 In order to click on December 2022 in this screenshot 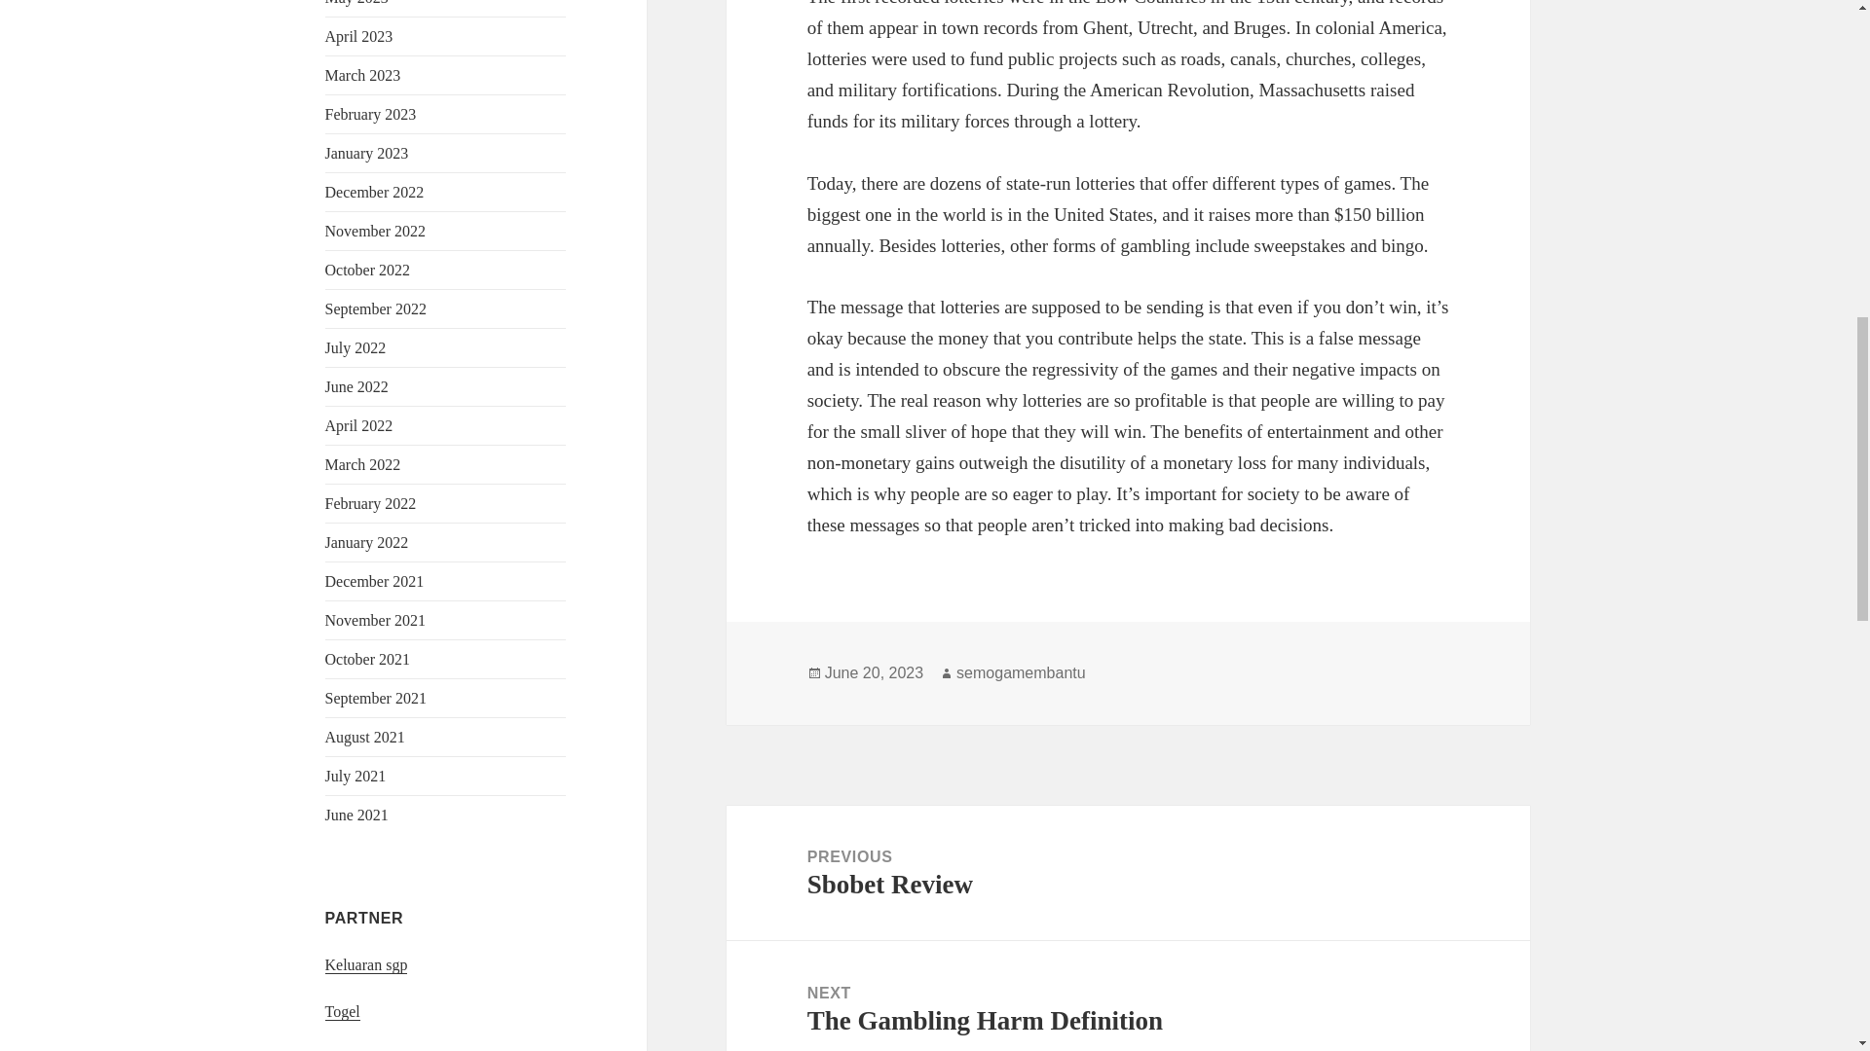, I will do `click(374, 193)`.